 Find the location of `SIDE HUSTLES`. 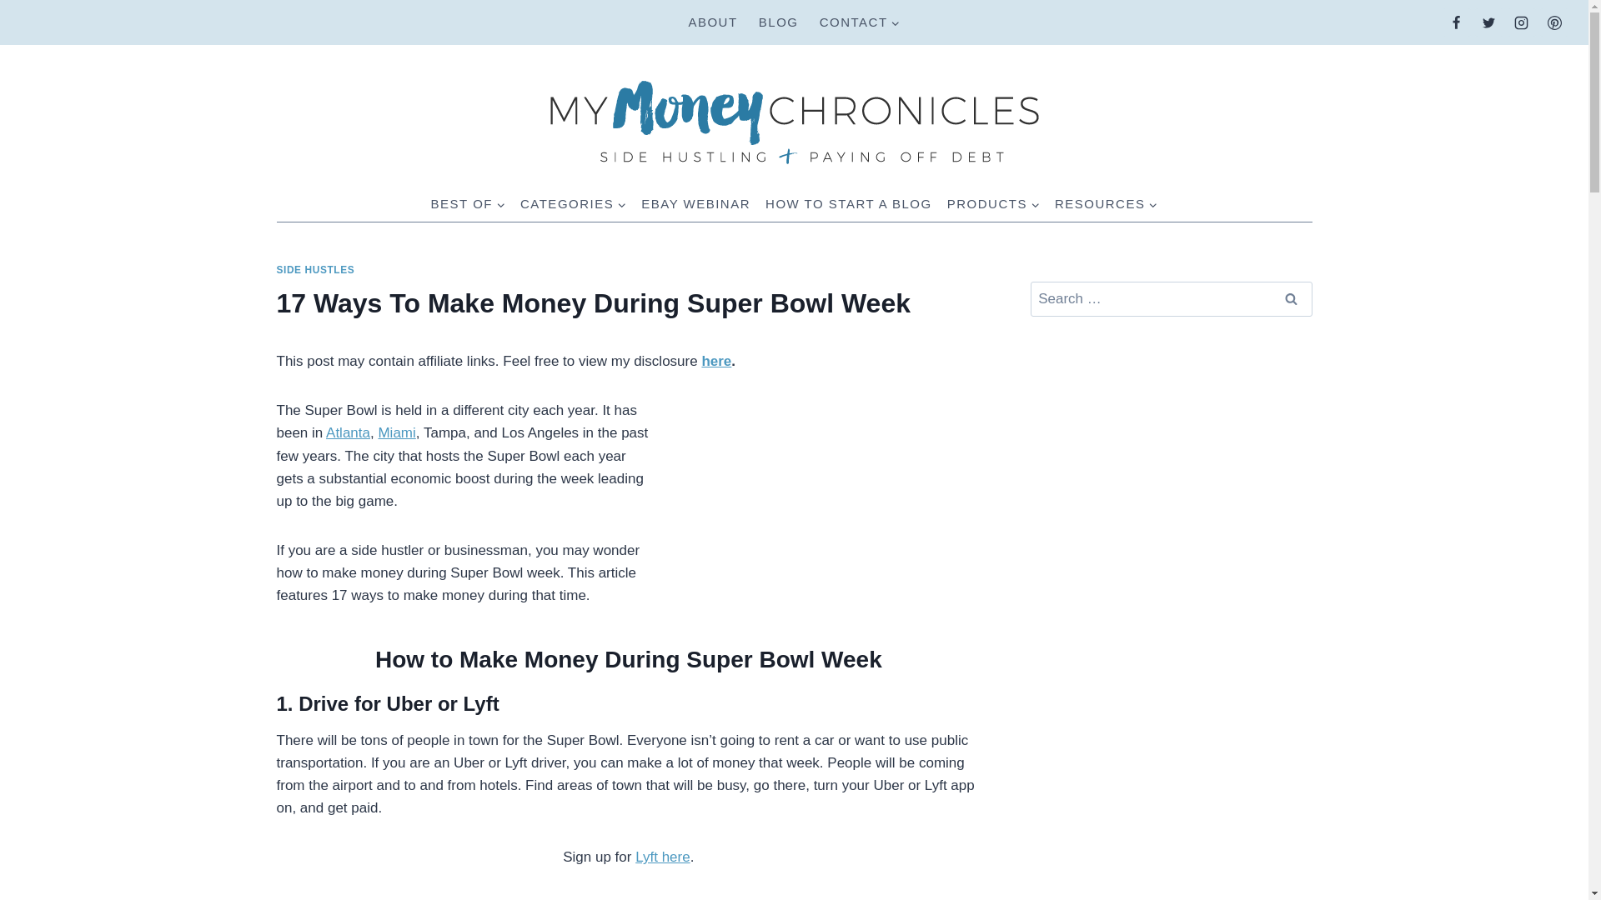

SIDE HUSTLES is located at coordinates (316, 270).